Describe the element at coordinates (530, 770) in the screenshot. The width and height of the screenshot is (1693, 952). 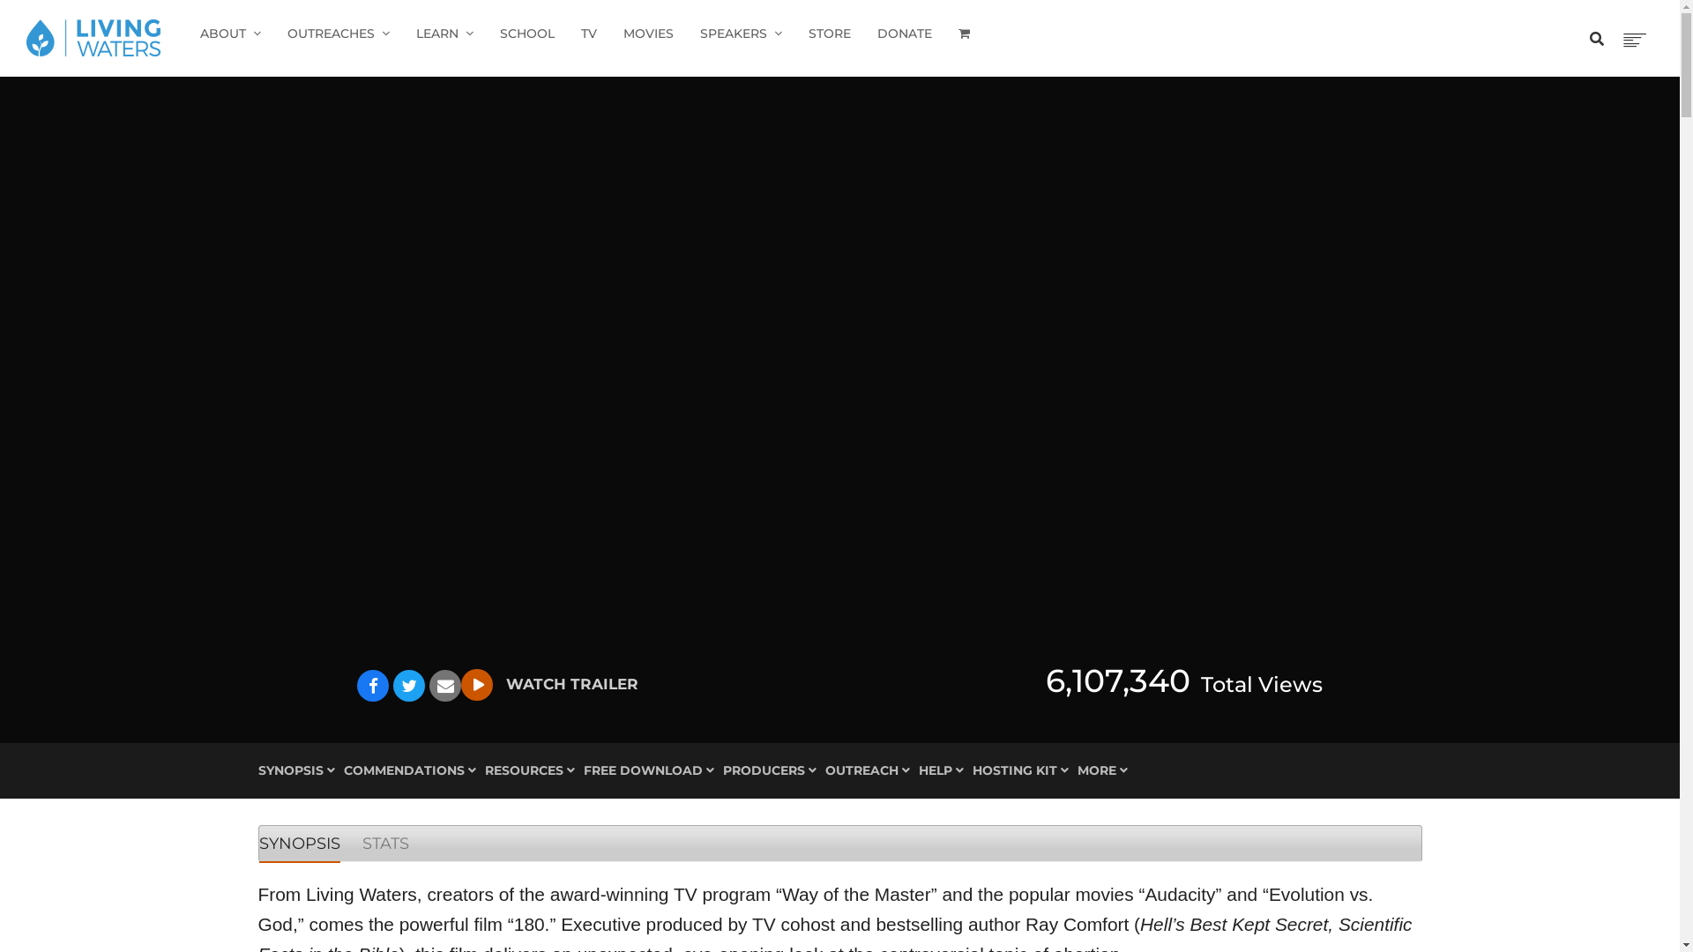
I see `RESOURCES` at that location.